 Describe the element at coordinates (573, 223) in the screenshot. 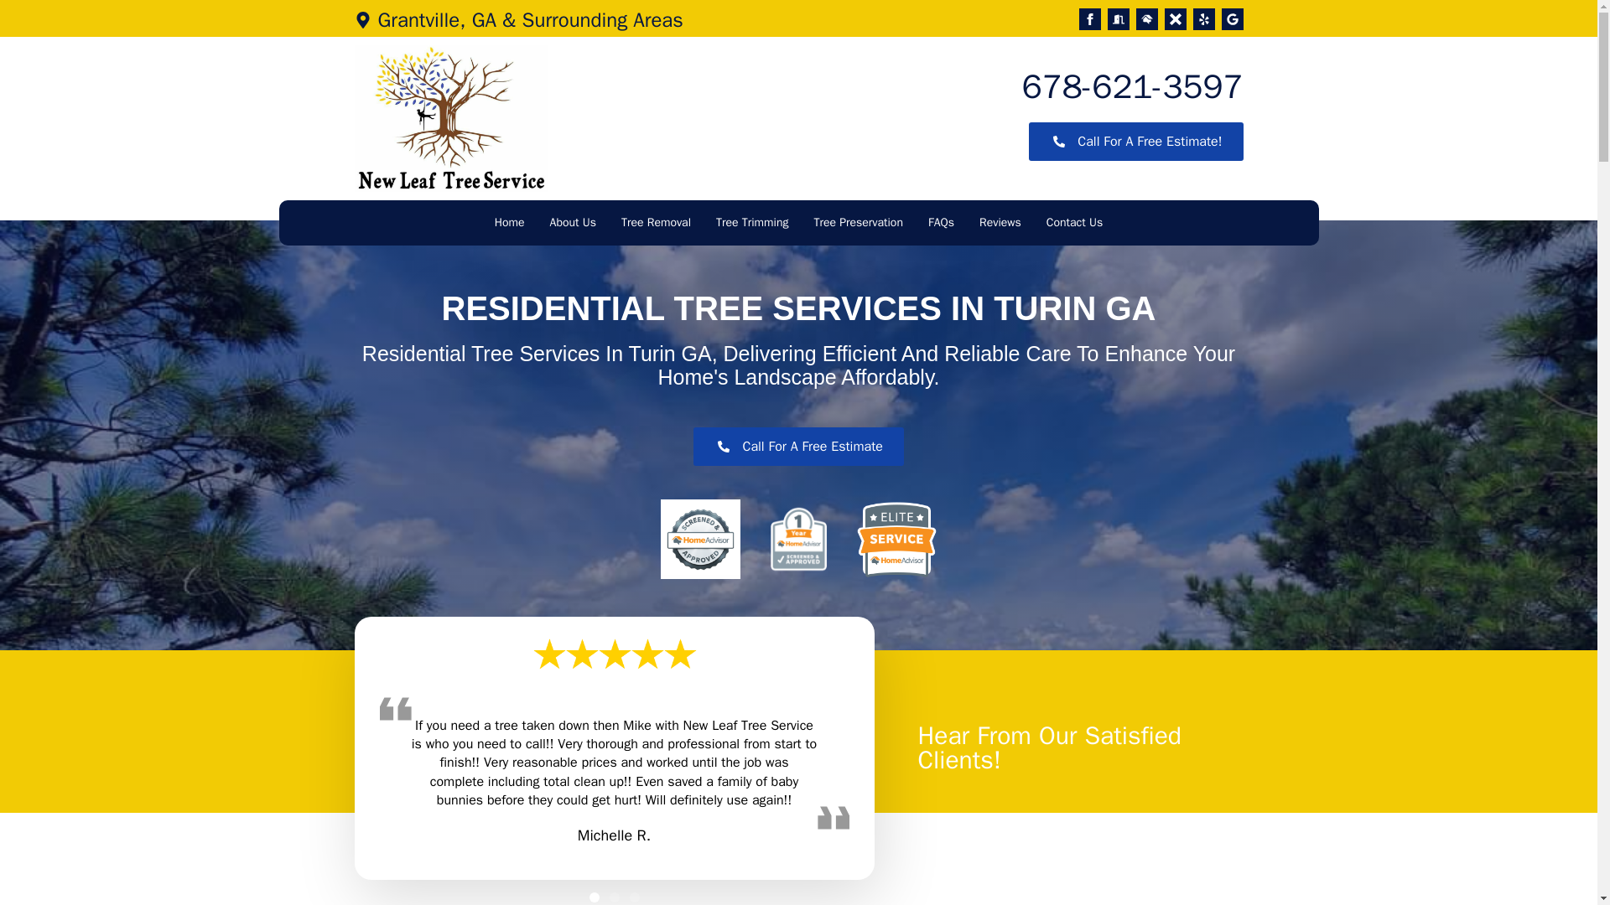

I see `About Us` at that location.